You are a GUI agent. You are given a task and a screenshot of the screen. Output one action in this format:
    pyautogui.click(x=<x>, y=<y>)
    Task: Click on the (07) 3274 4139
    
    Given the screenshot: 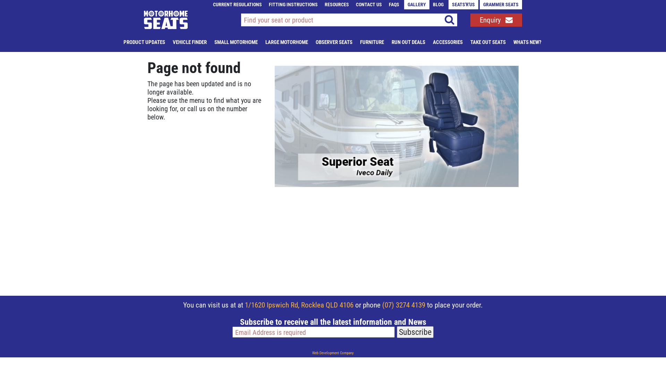 What is the action you would take?
    pyautogui.click(x=404, y=305)
    